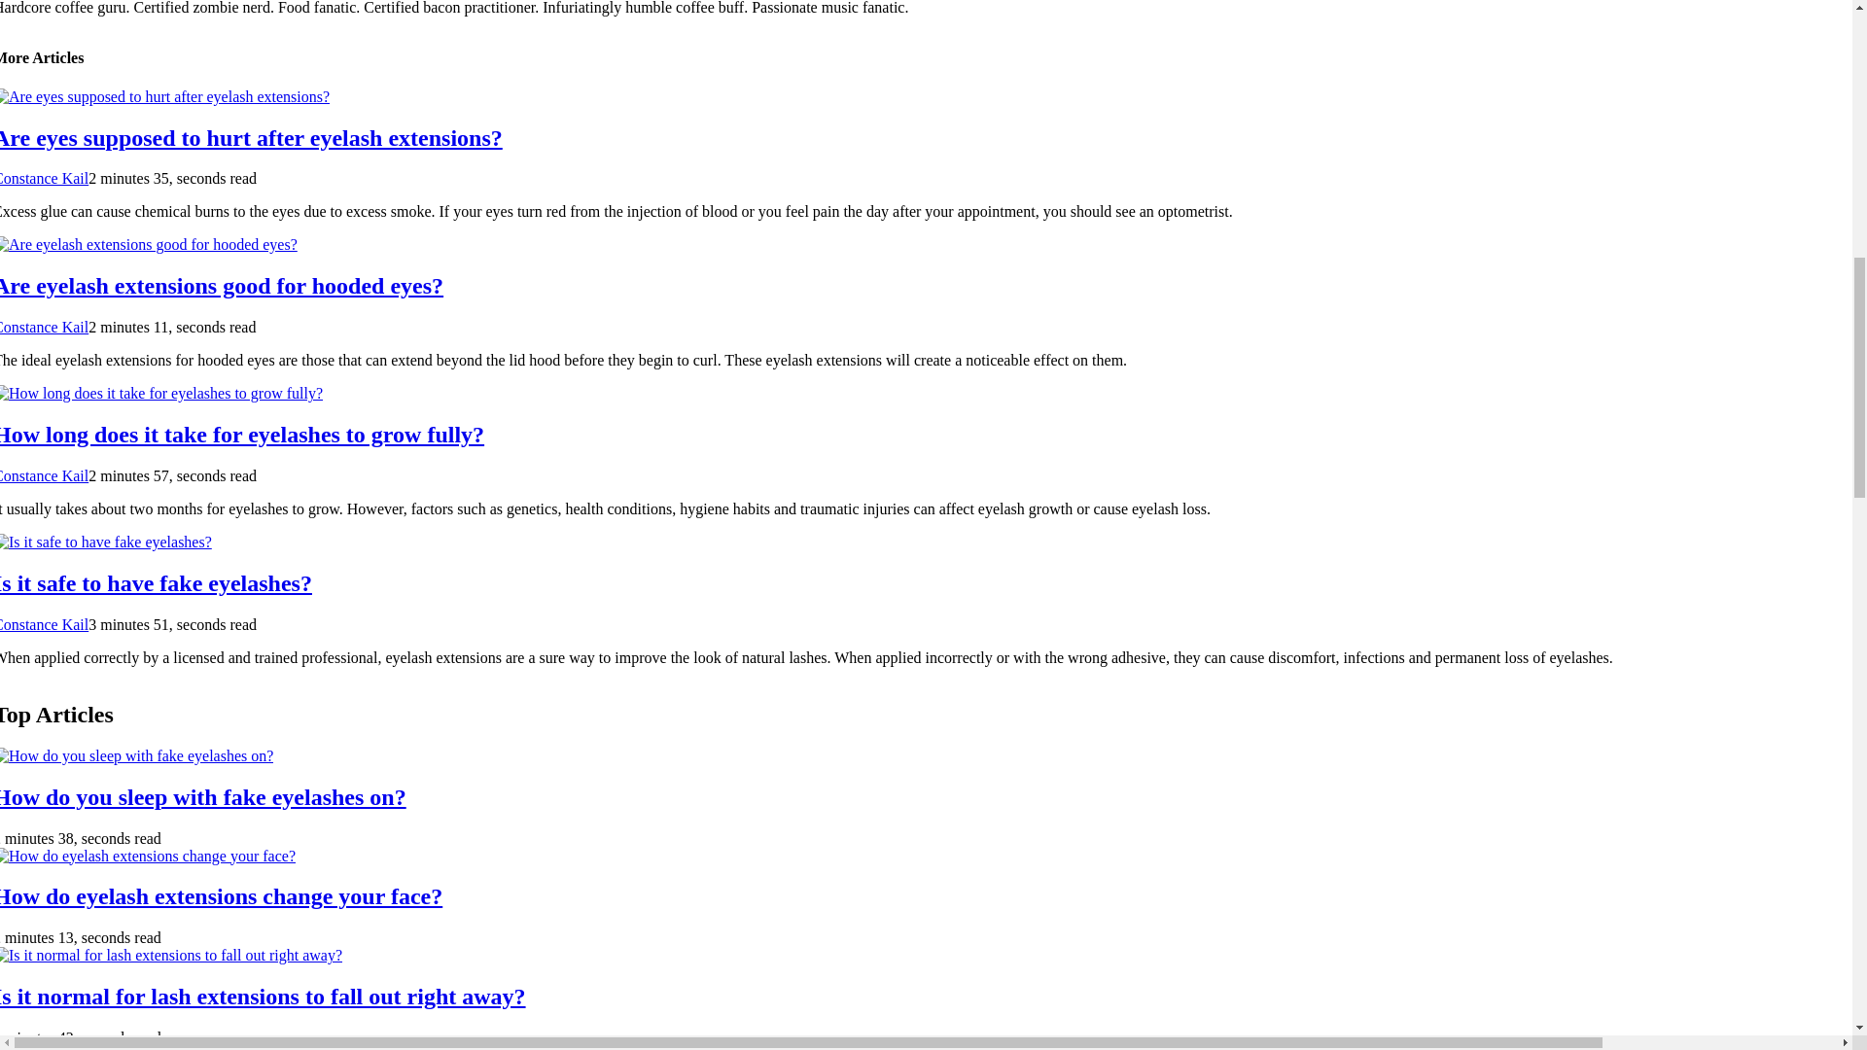 Image resolution: width=1867 pixels, height=1050 pixels. What do you see at coordinates (222, 285) in the screenshot?
I see `Are eyelash extensions good for hooded eyes?` at bounding box center [222, 285].